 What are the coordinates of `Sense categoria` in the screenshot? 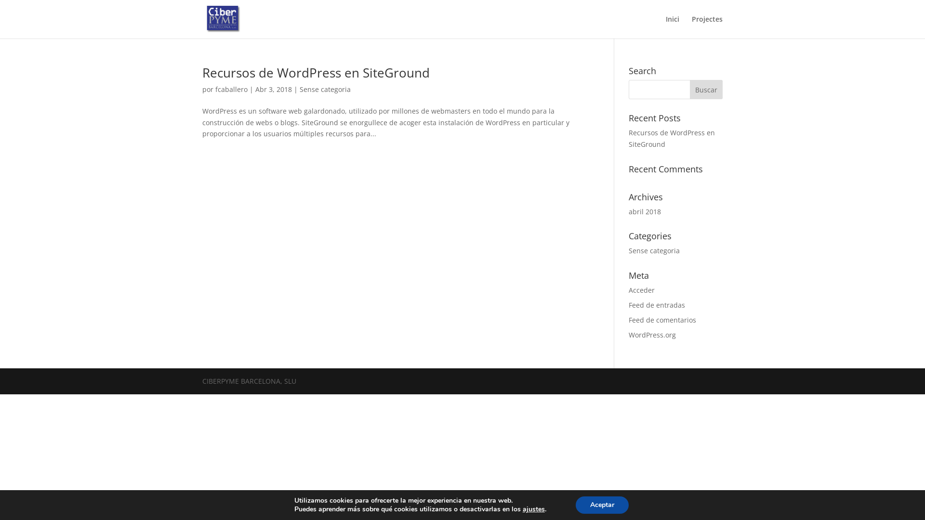 It's located at (654, 250).